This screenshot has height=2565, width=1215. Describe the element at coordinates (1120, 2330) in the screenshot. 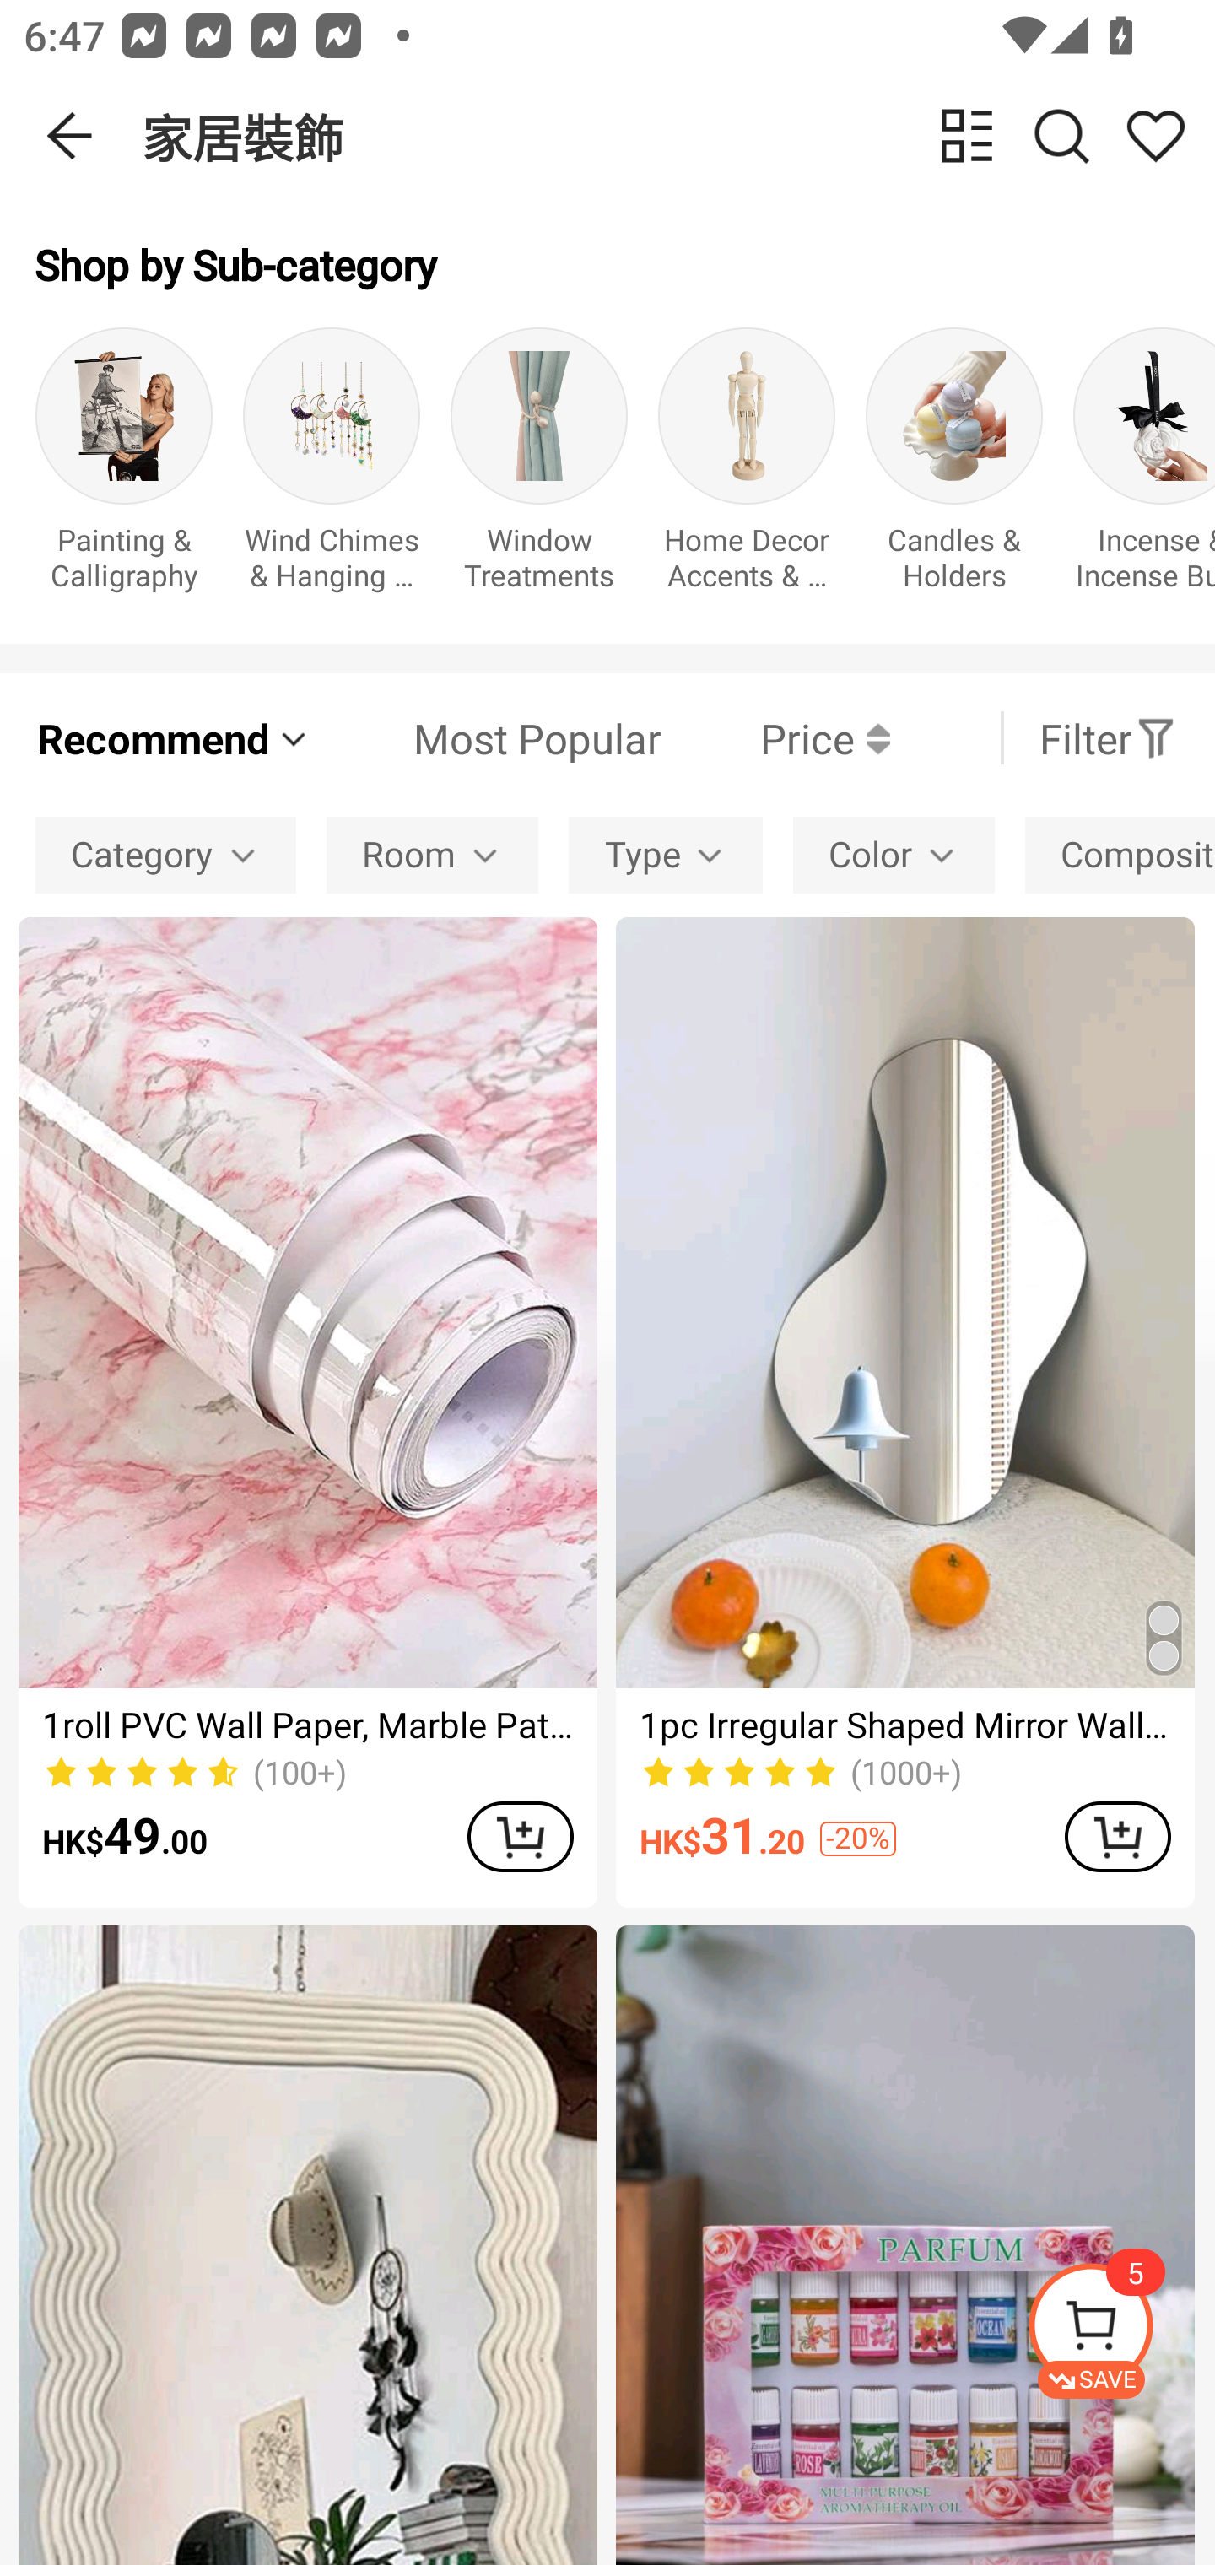

I see `SAVE` at that location.